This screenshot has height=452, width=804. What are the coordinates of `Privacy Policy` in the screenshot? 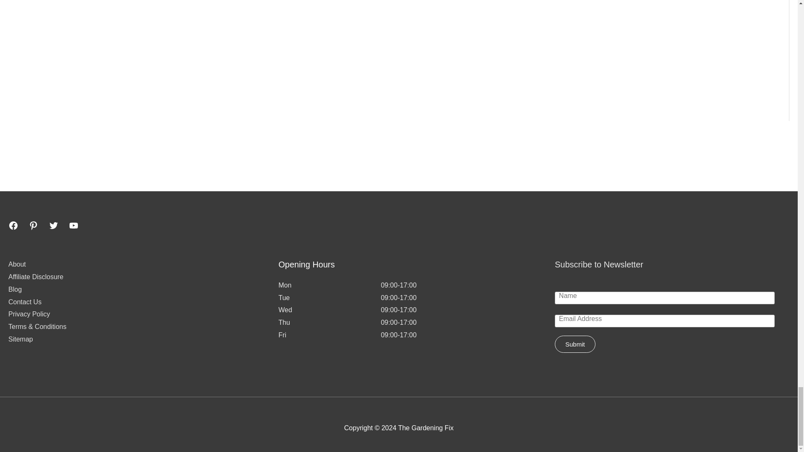 It's located at (29, 314).